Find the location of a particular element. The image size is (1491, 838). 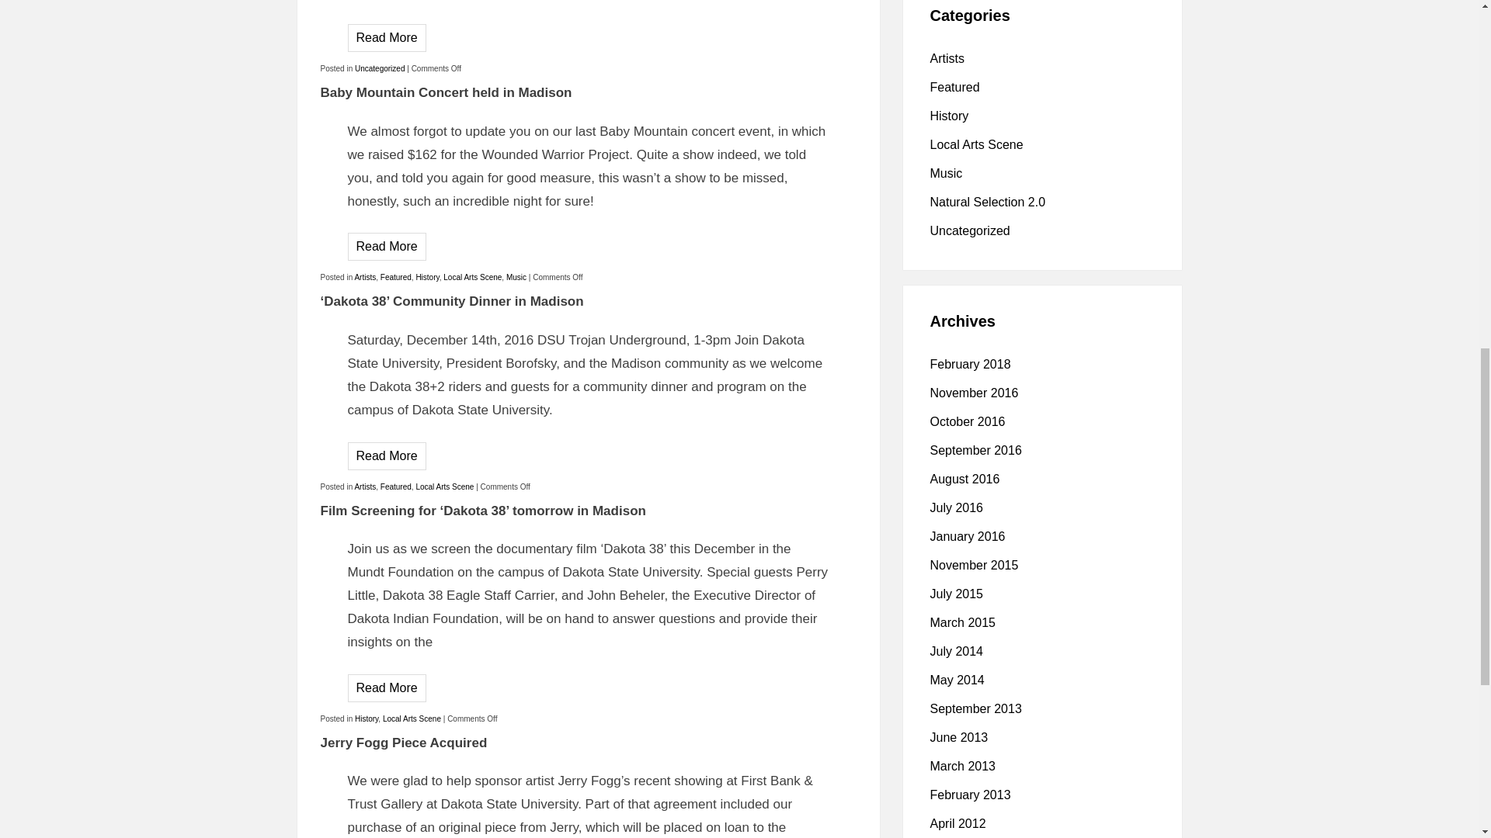

Featured is located at coordinates (395, 277).